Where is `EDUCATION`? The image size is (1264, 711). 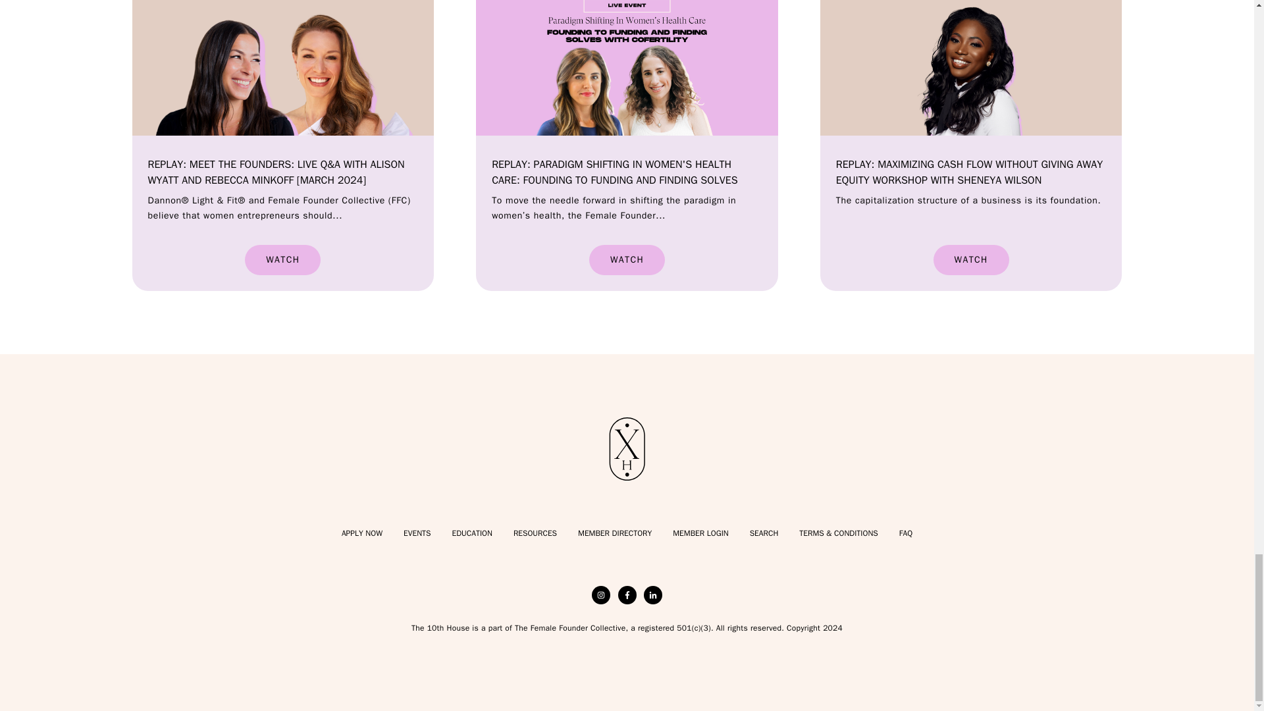
EDUCATION is located at coordinates (471, 533).